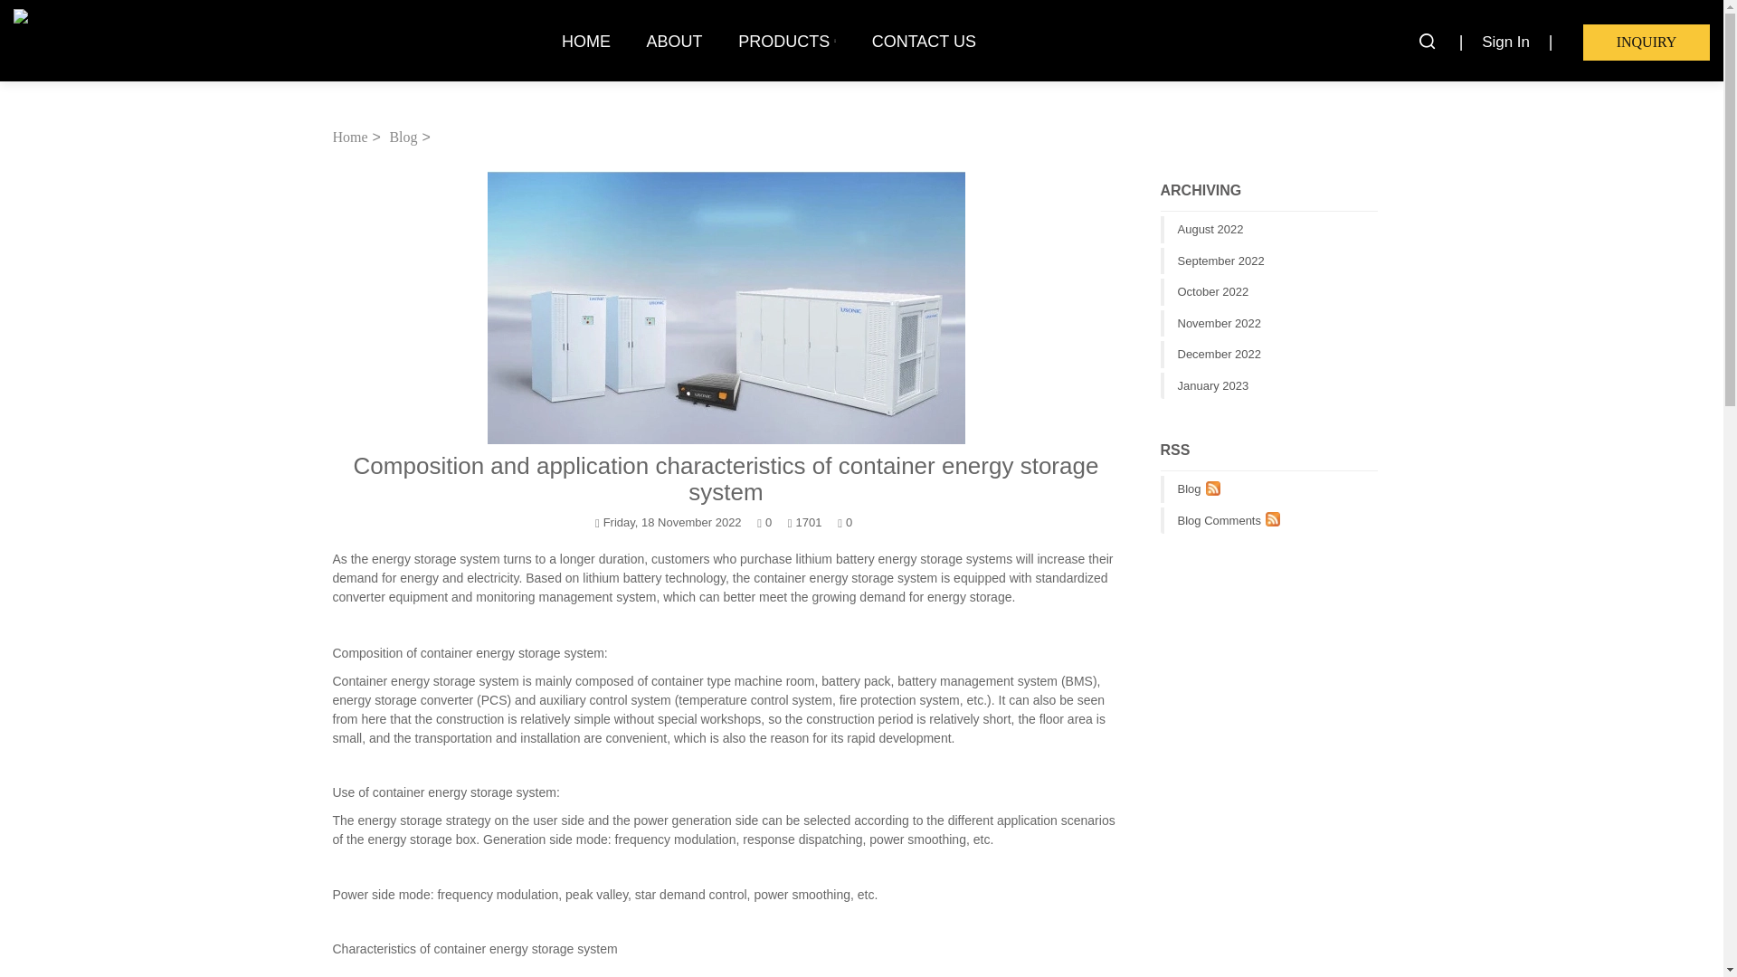 Image resolution: width=1737 pixels, height=977 pixels. What do you see at coordinates (924, 41) in the screenshot?
I see `CONTACT US` at bounding box center [924, 41].